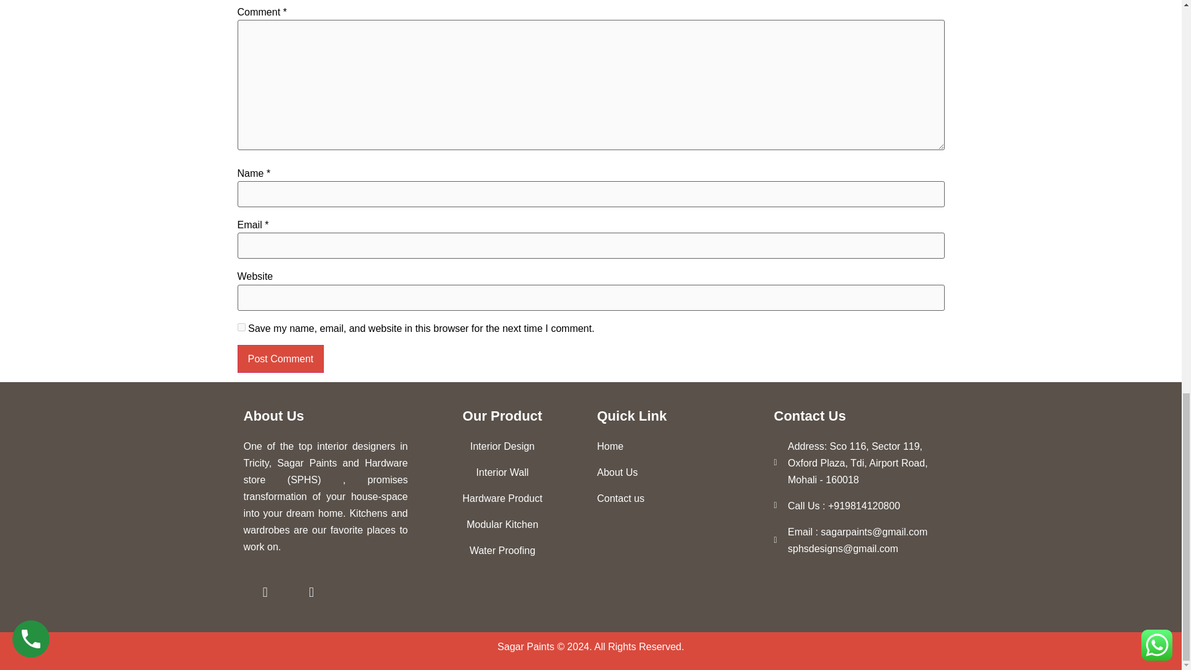 The width and height of the screenshot is (1191, 670). Describe the element at coordinates (502, 524) in the screenshot. I see `Modular Kitchen` at that location.